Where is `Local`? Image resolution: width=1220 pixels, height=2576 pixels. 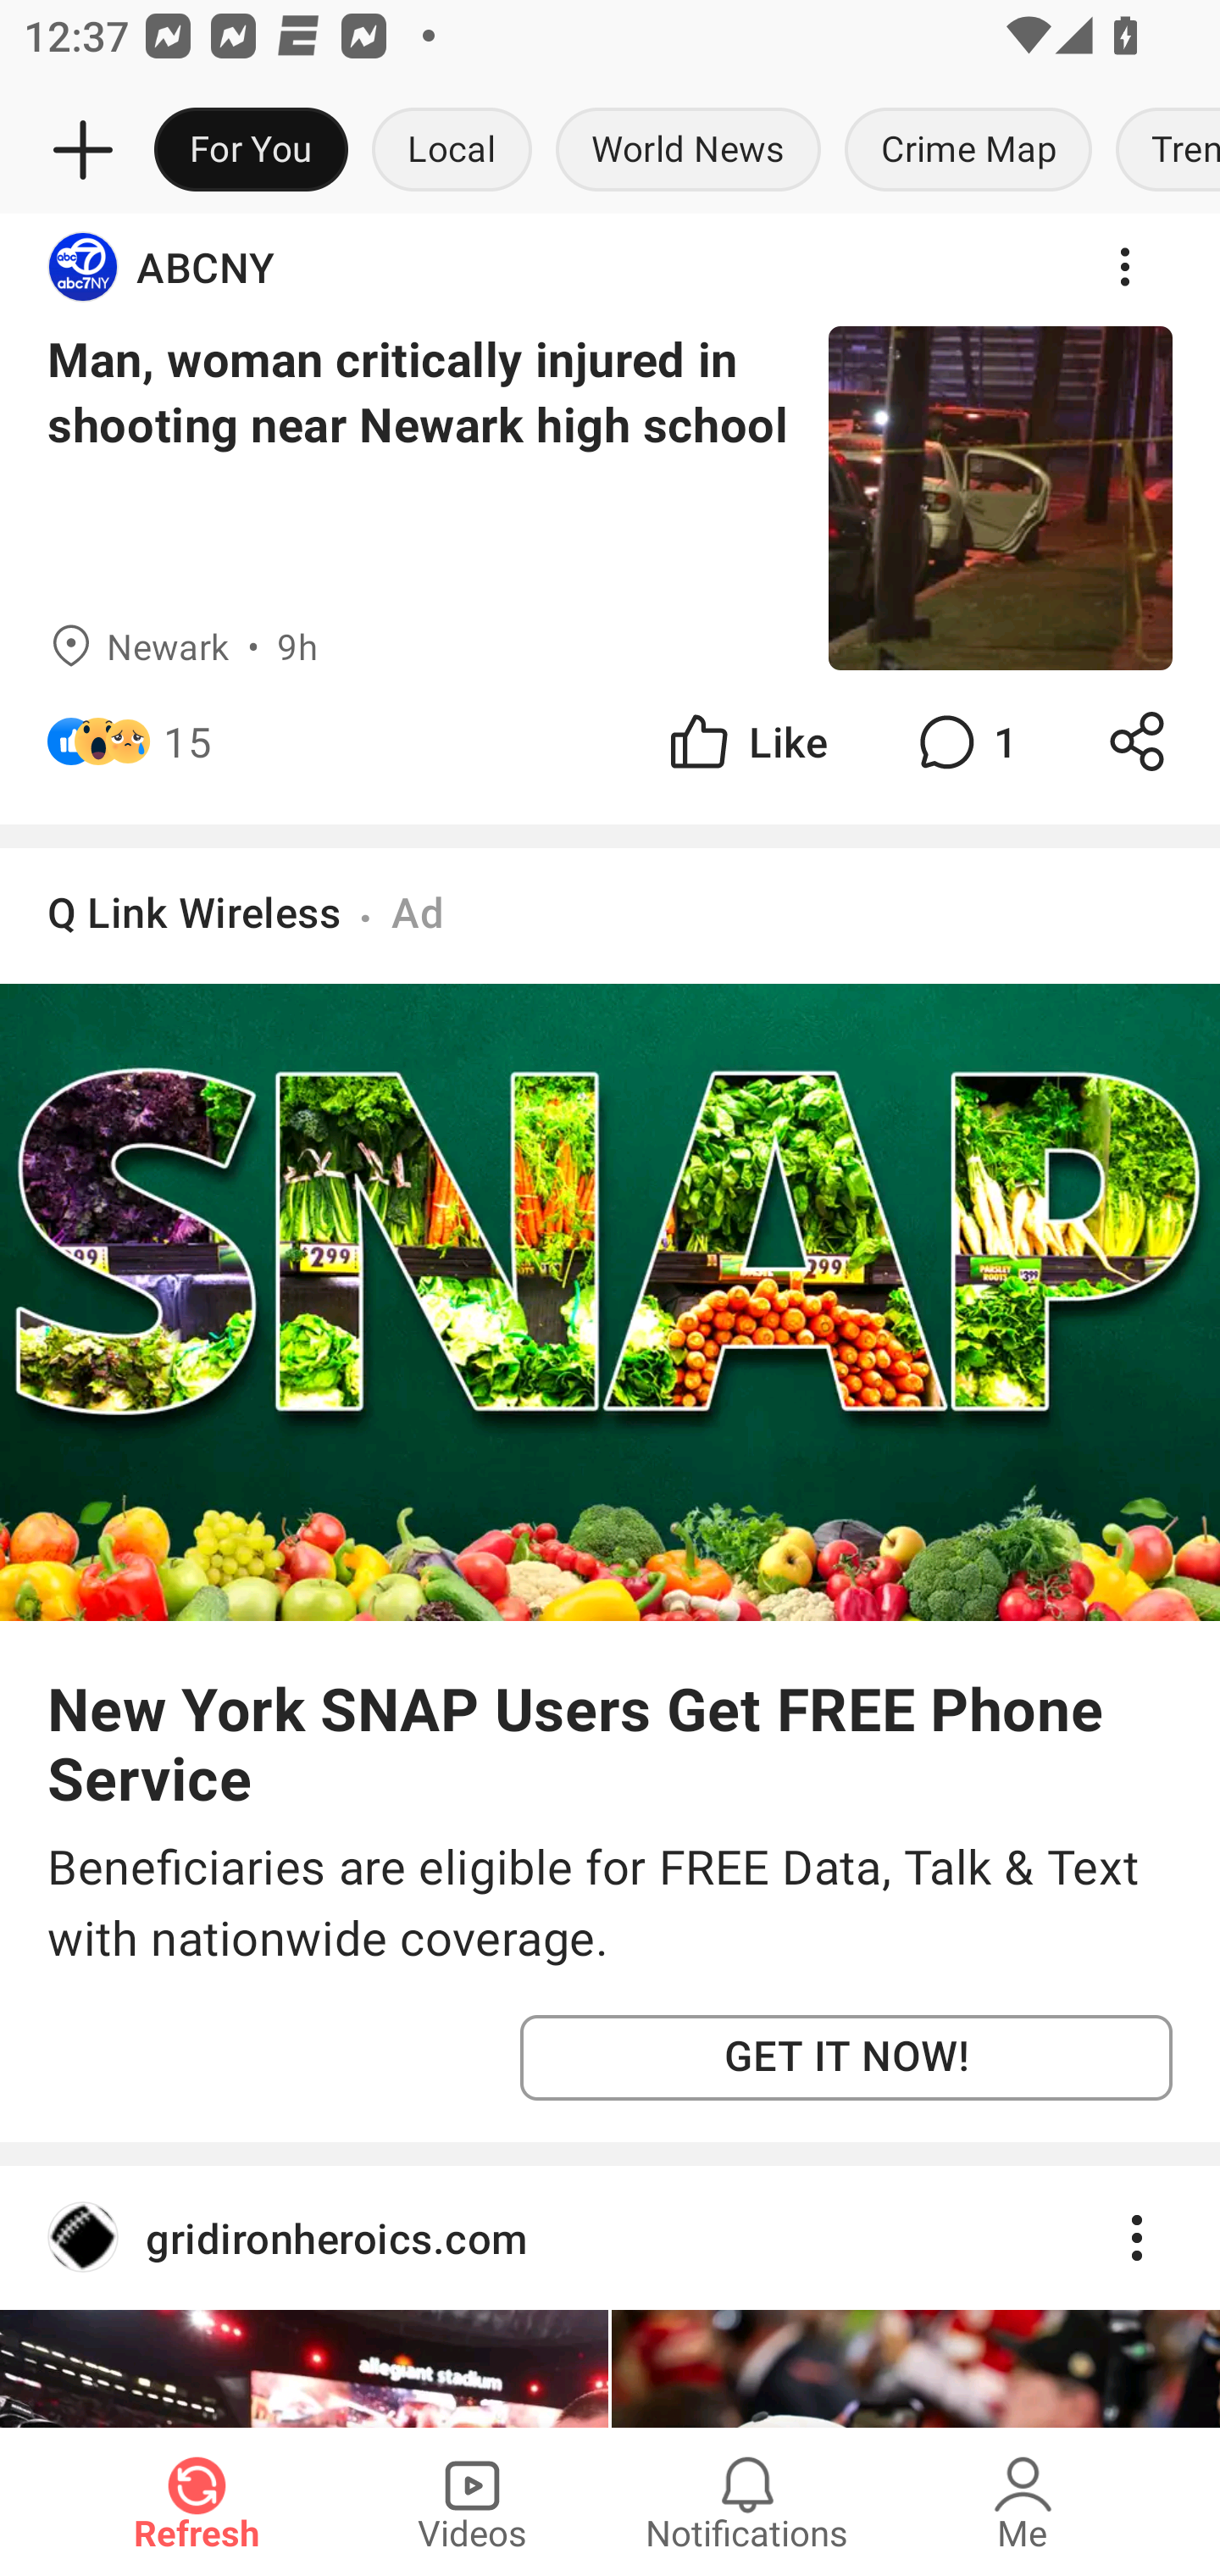
Local is located at coordinates (452, 151).